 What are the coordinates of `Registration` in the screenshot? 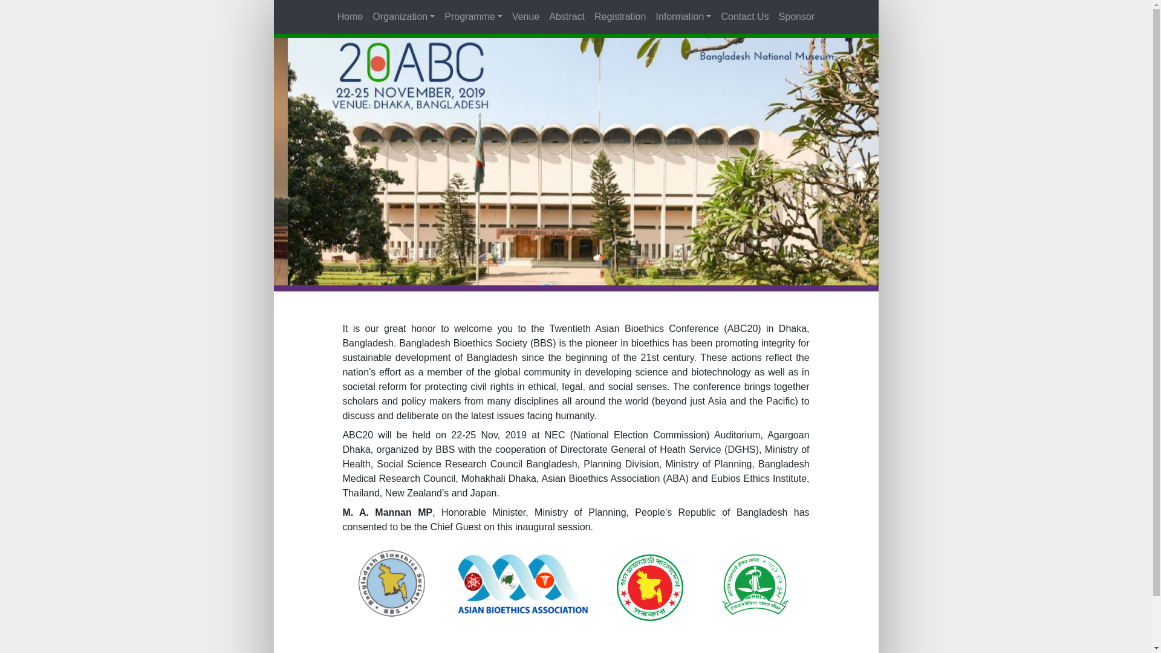 It's located at (620, 17).